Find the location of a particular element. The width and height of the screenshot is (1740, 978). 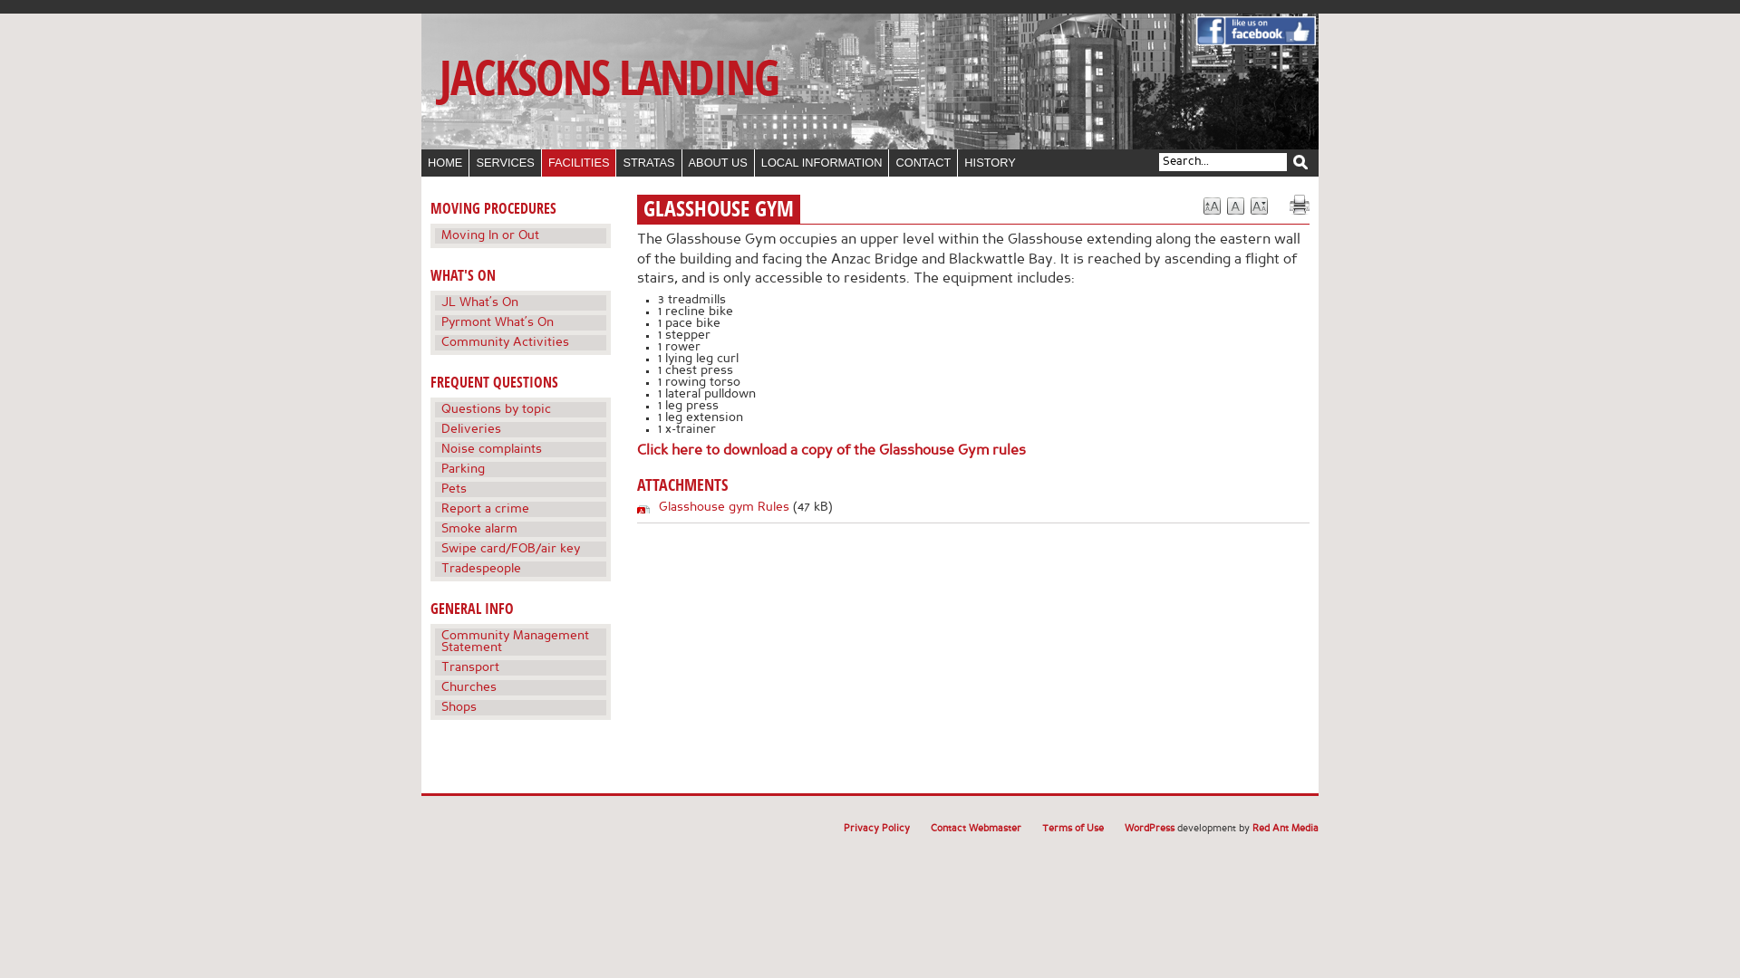

Moving In or Out is located at coordinates (520, 235).